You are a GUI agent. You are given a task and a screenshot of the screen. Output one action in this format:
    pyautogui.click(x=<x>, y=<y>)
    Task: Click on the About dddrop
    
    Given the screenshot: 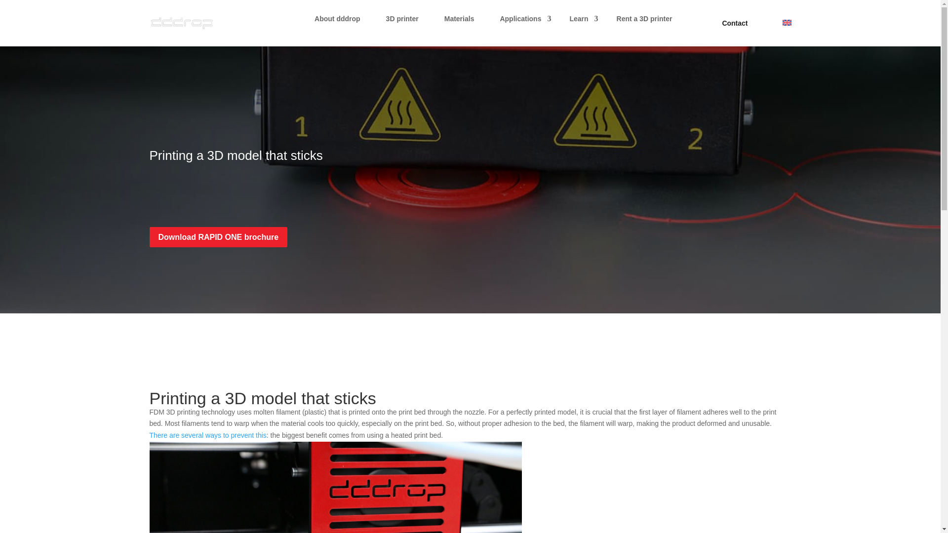 What is the action you would take?
    pyautogui.click(x=337, y=23)
    